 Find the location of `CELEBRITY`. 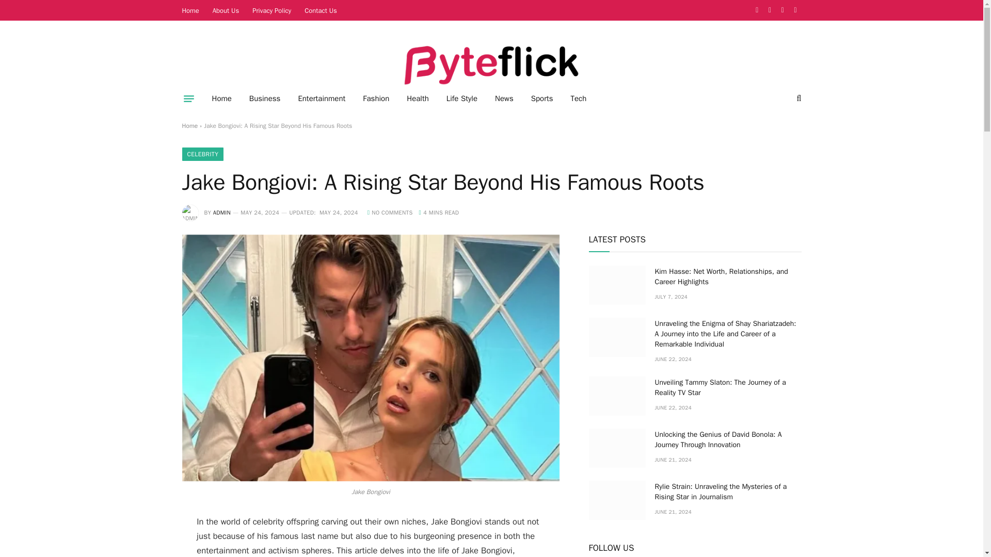

CELEBRITY is located at coordinates (202, 154).